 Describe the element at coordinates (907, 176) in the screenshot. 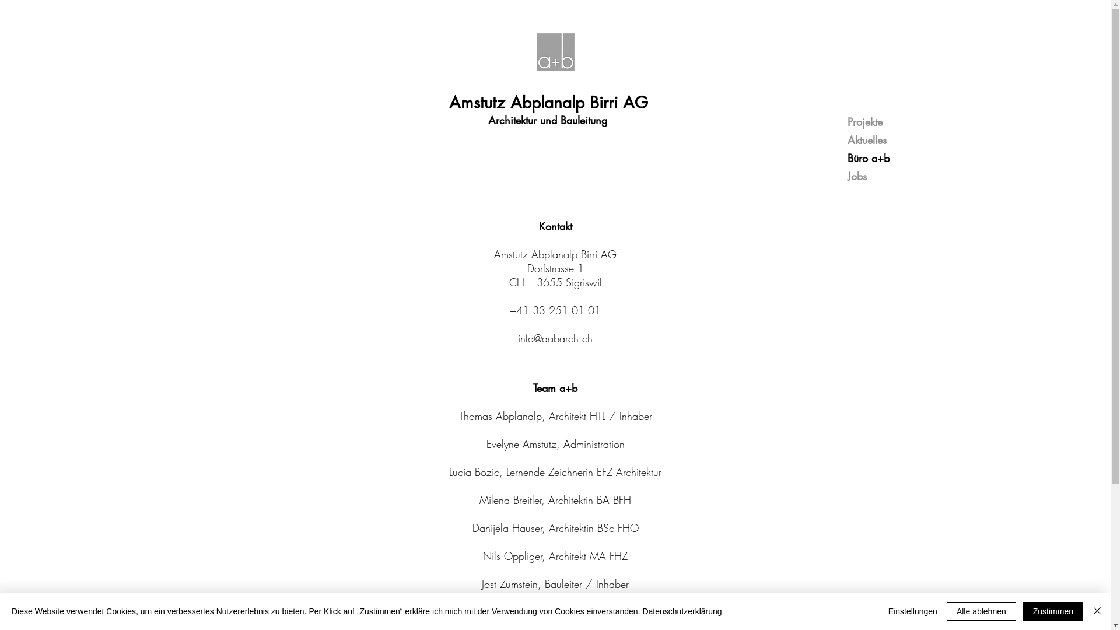

I see `Jobs` at that location.